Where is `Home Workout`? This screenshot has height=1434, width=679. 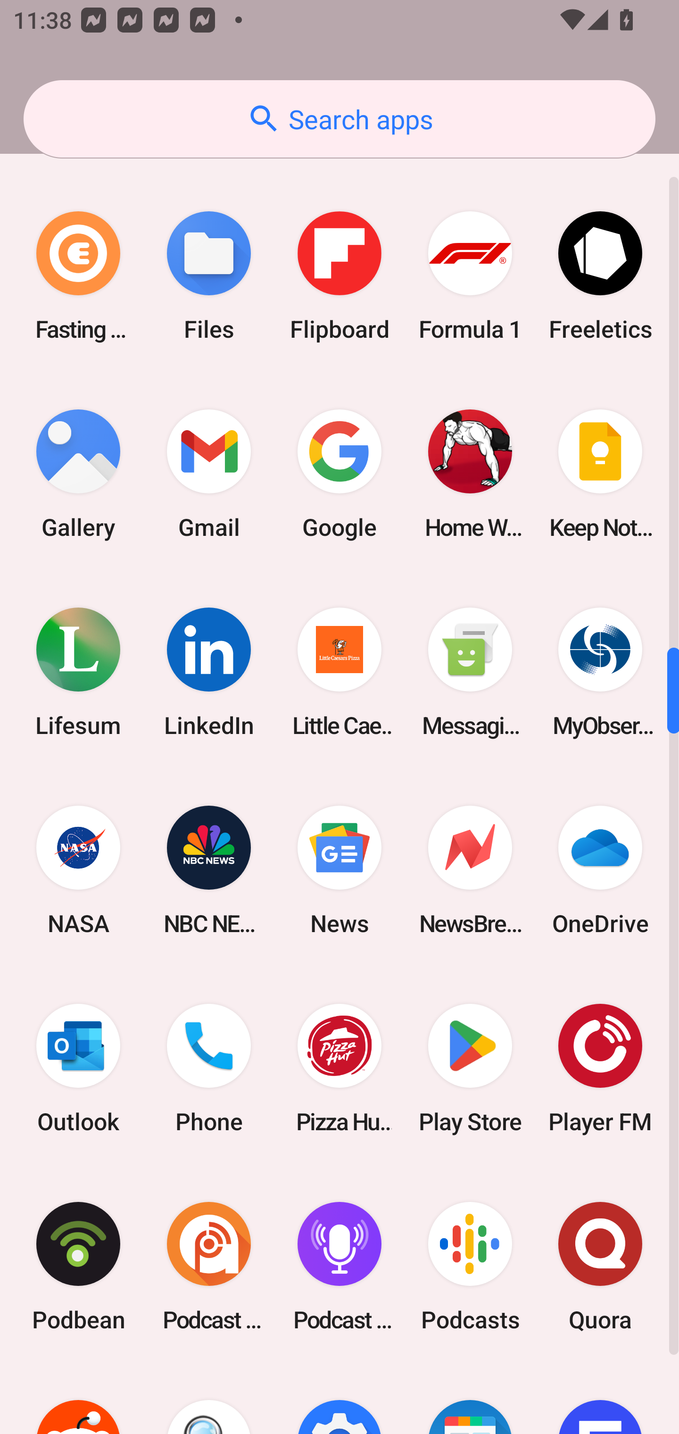 Home Workout is located at coordinates (470, 475).